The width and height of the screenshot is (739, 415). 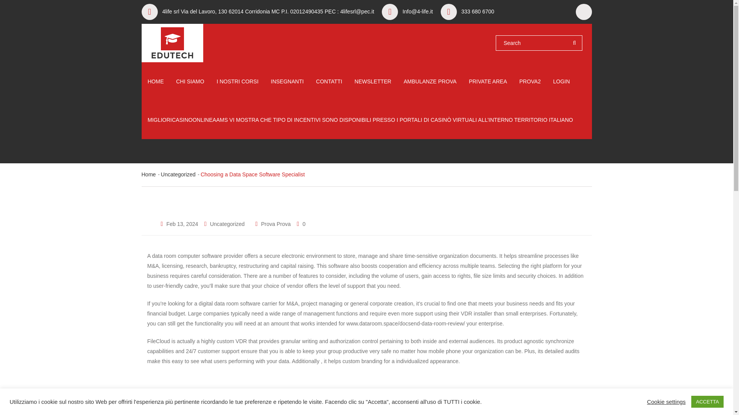 What do you see at coordinates (373, 81) in the screenshot?
I see `Newsletter` at bounding box center [373, 81].